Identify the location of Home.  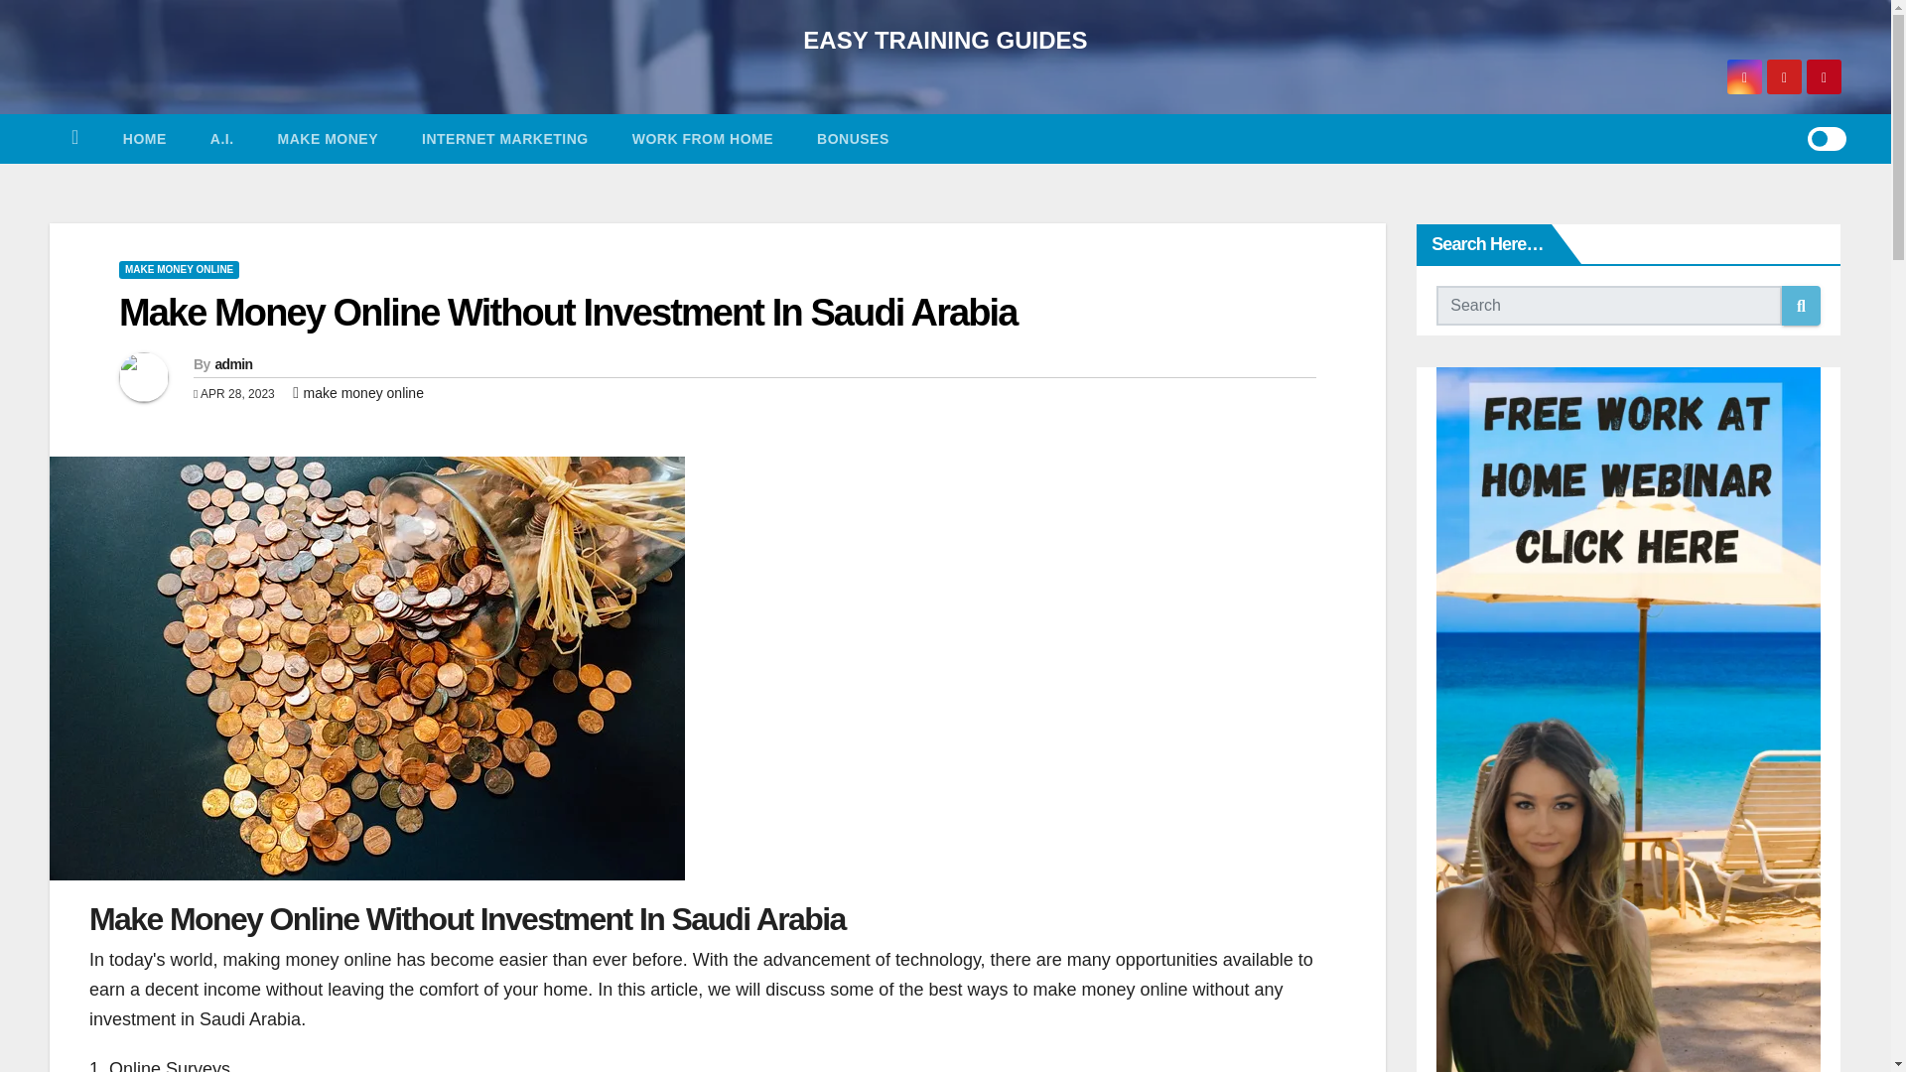
(74, 139).